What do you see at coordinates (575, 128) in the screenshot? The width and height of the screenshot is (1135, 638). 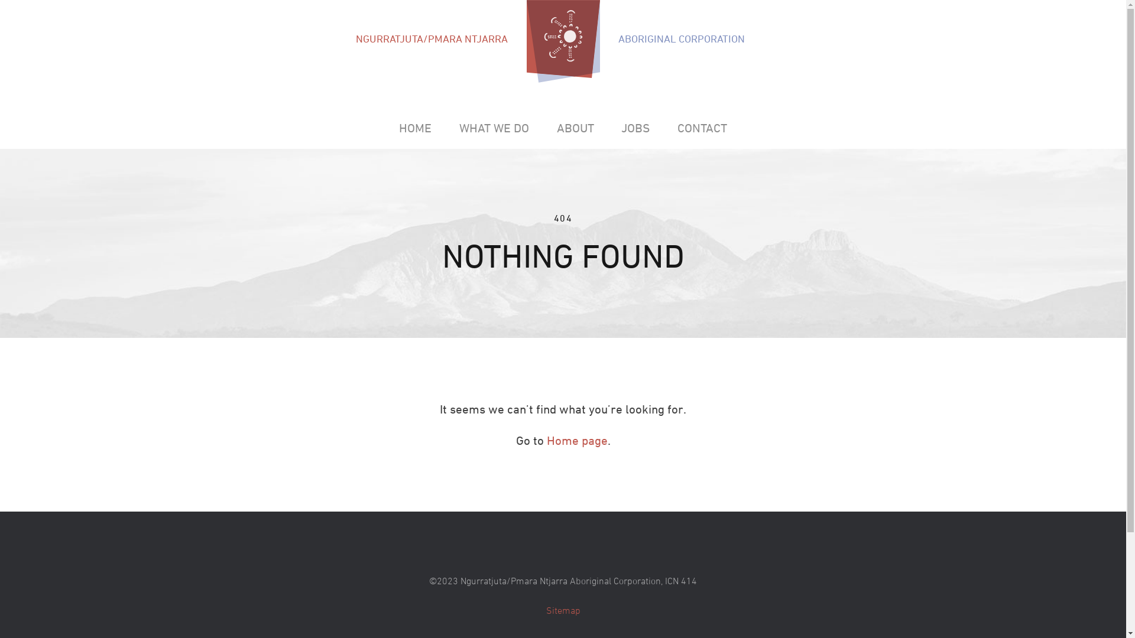 I see `ABOUT` at bounding box center [575, 128].